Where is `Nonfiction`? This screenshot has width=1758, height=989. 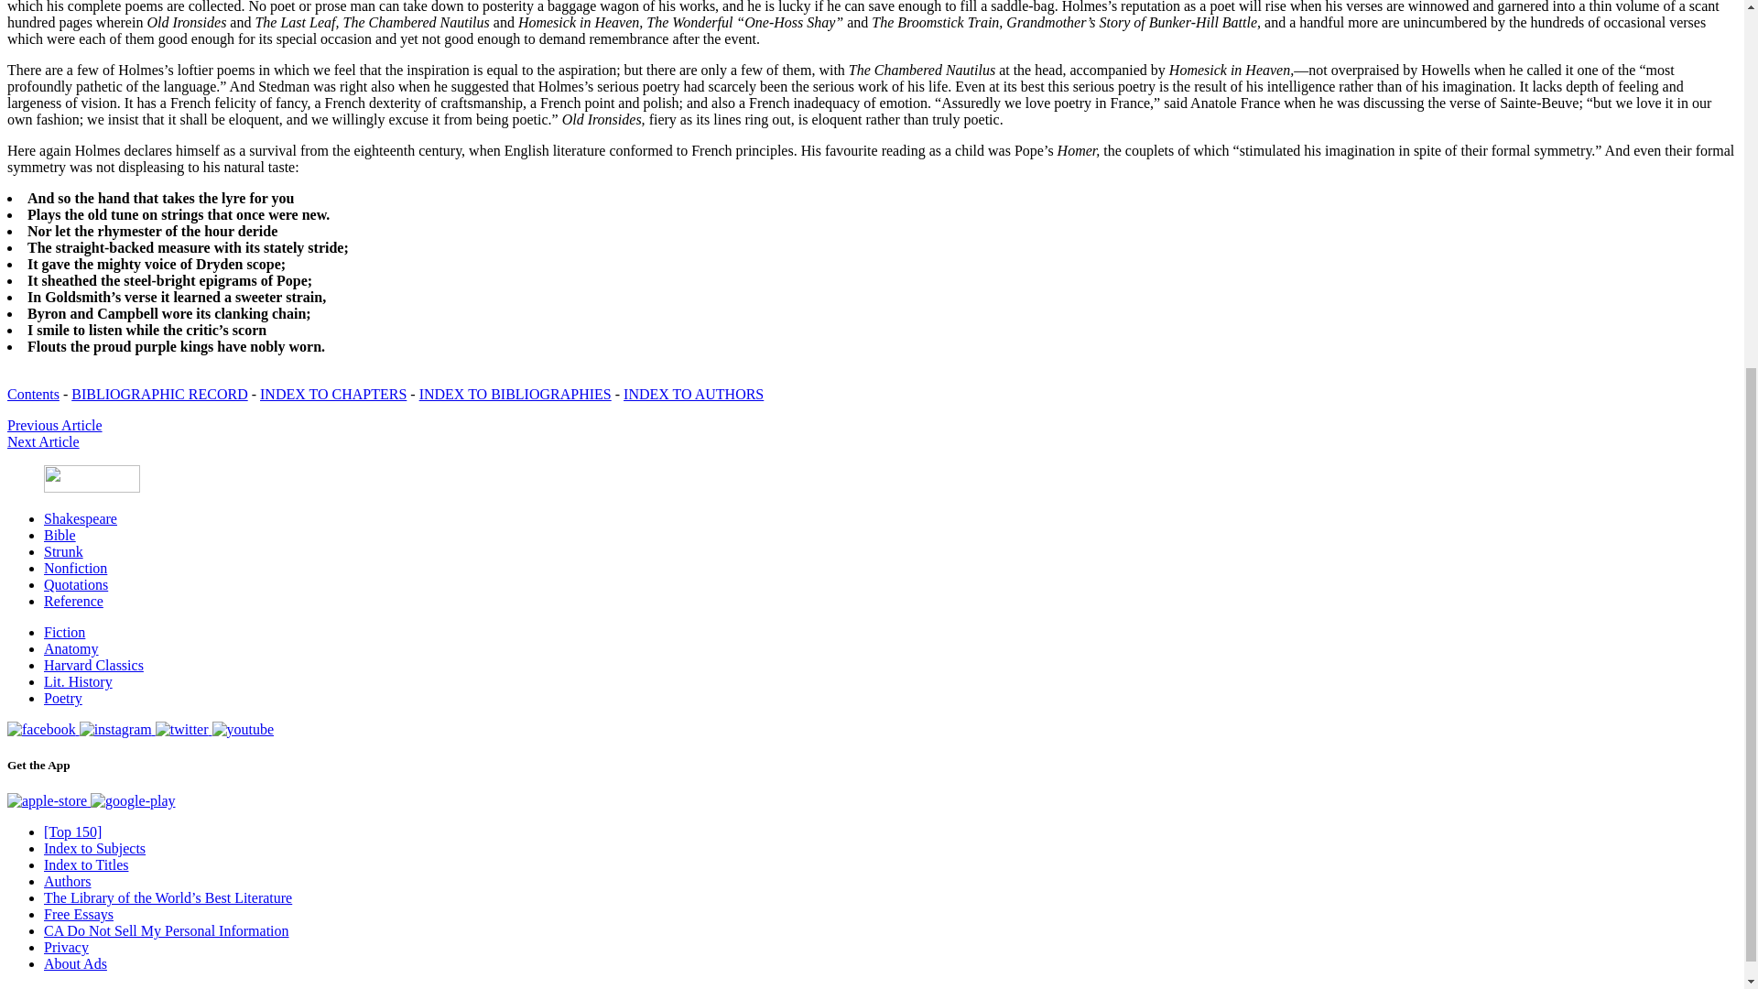 Nonfiction is located at coordinates (75, 568).